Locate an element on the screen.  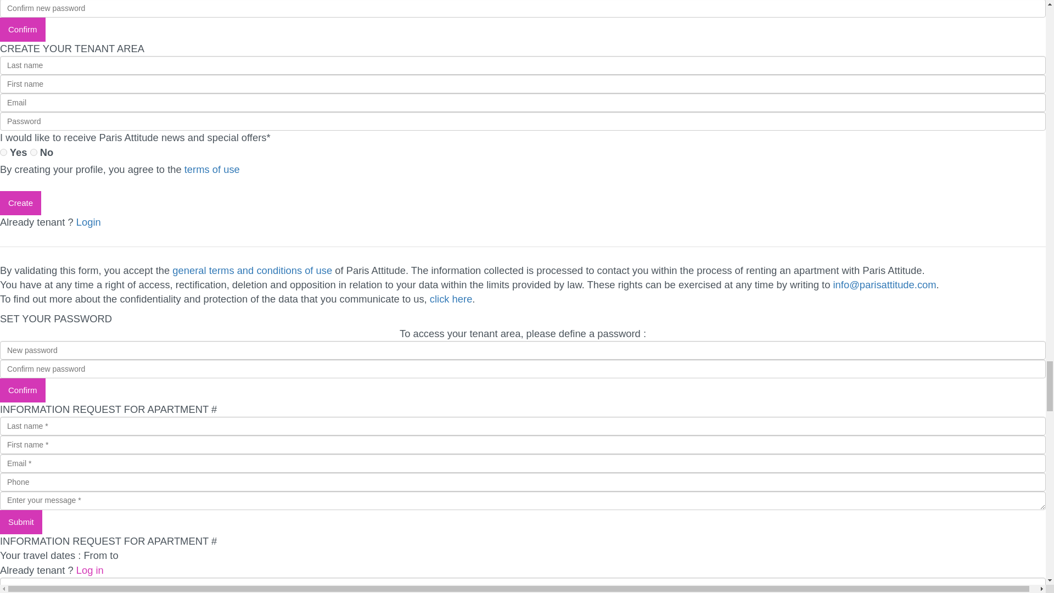
Create is located at coordinates (20, 203).